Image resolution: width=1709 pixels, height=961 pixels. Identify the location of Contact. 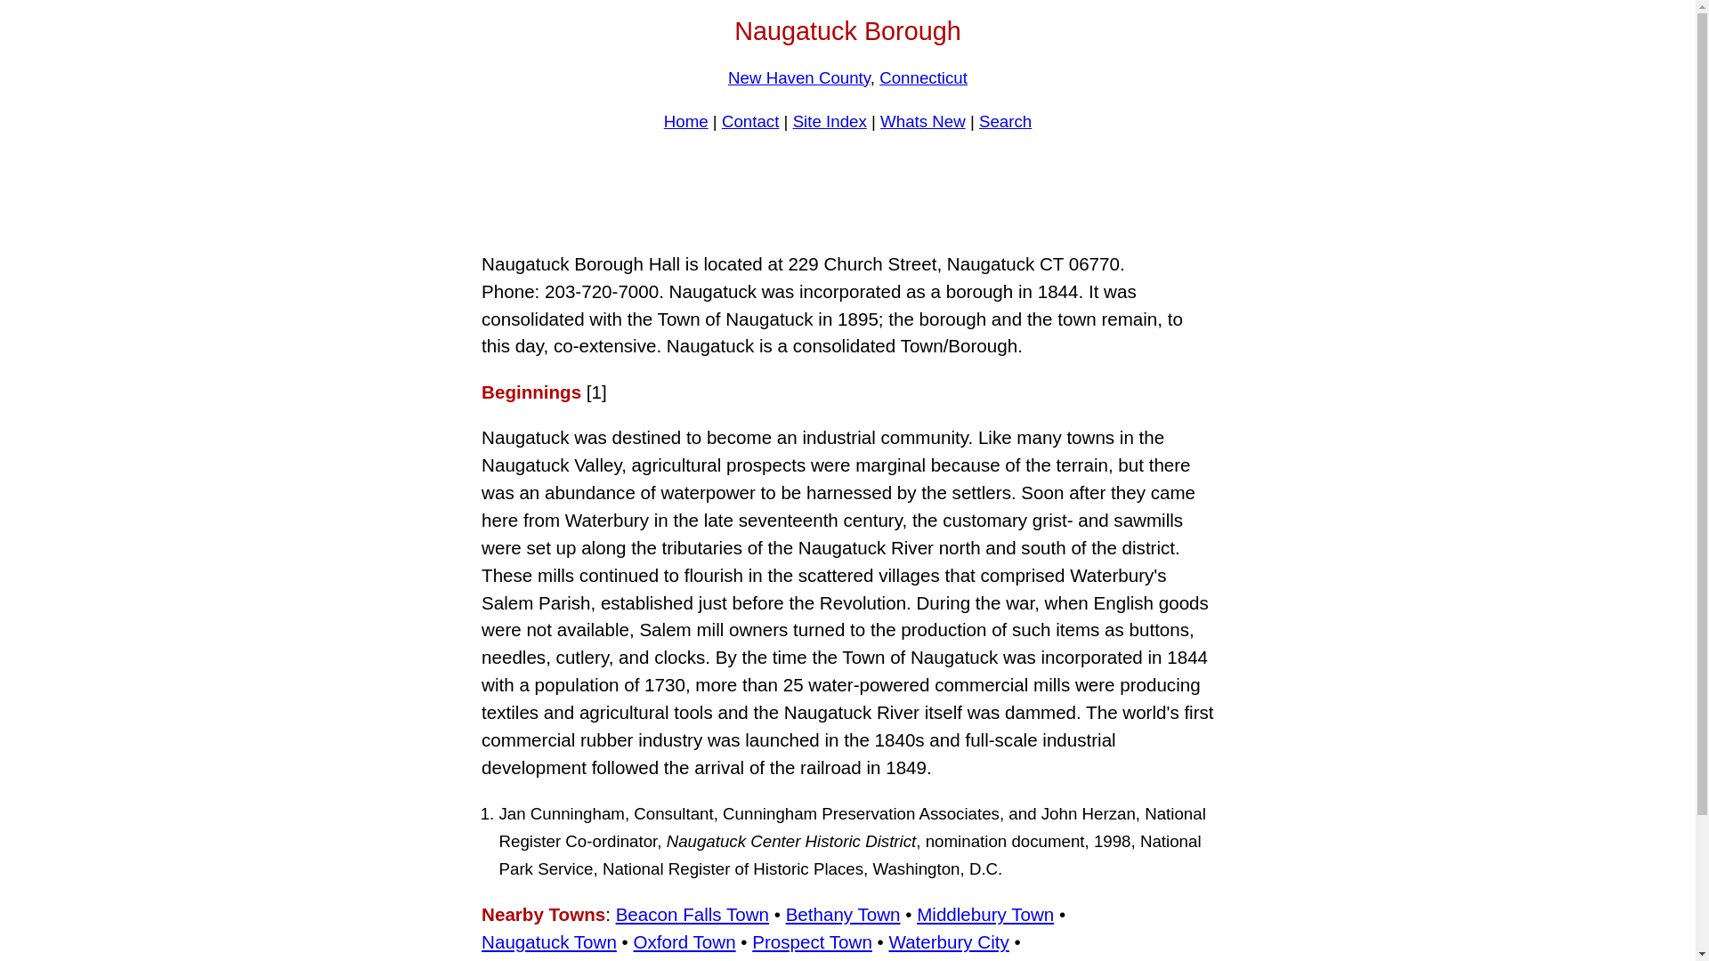
(749, 121).